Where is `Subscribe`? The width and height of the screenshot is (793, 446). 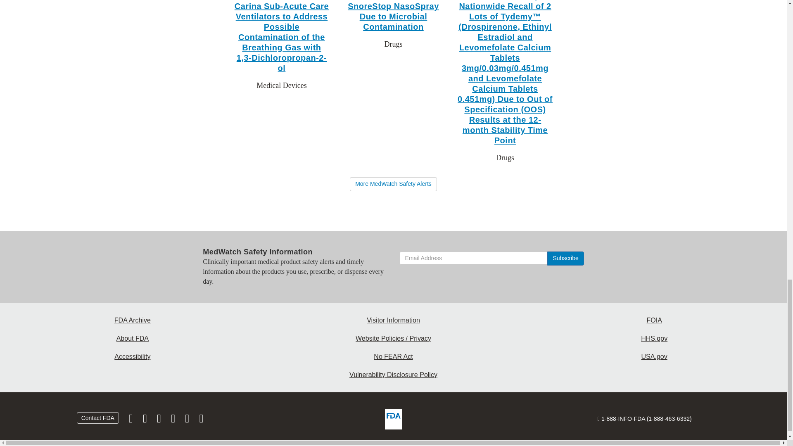
Subscribe is located at coordinates (565, 259).